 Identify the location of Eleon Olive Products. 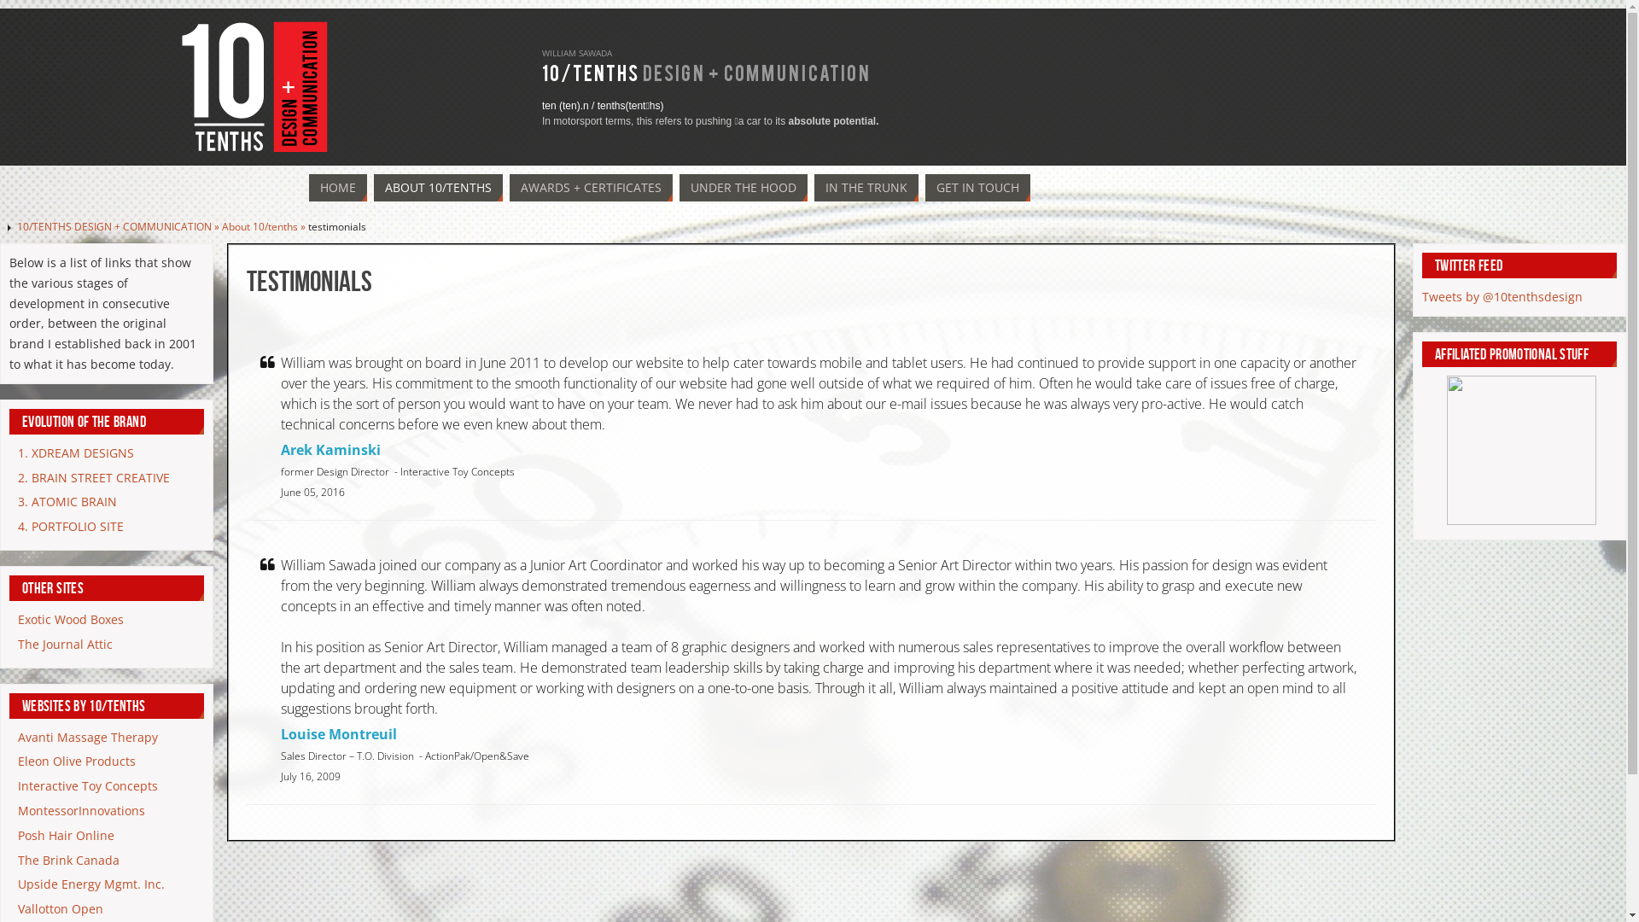
(77, 762).